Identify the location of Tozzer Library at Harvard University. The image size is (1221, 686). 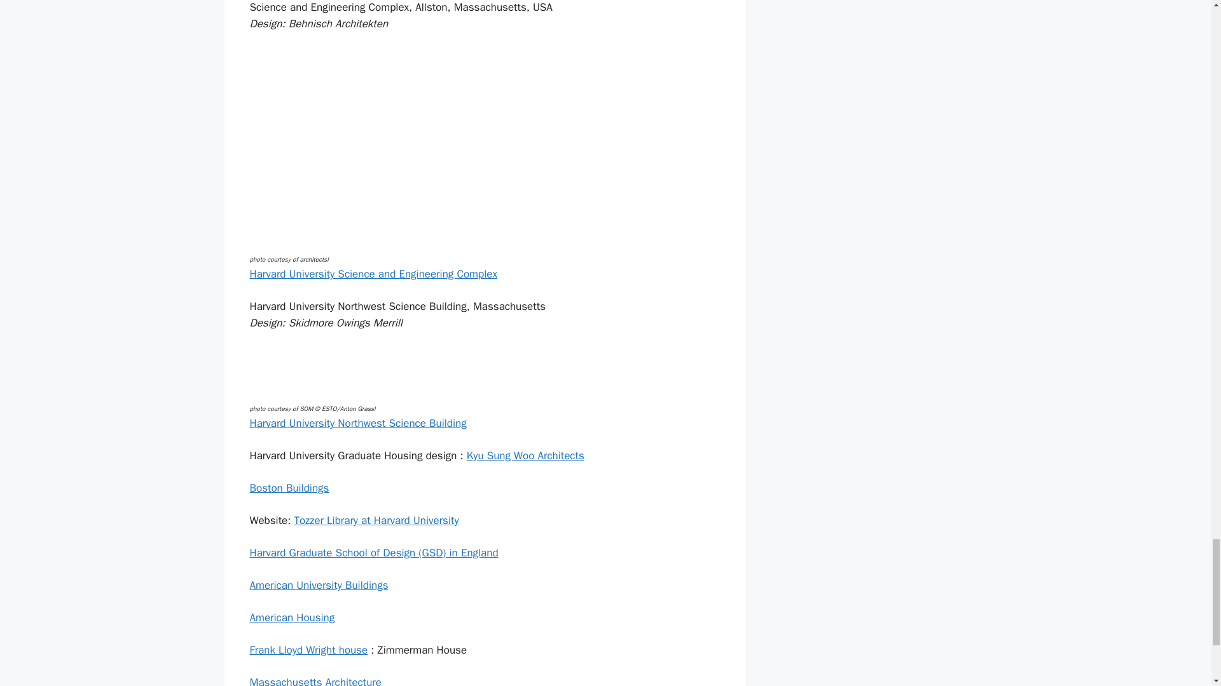
(376, 520).